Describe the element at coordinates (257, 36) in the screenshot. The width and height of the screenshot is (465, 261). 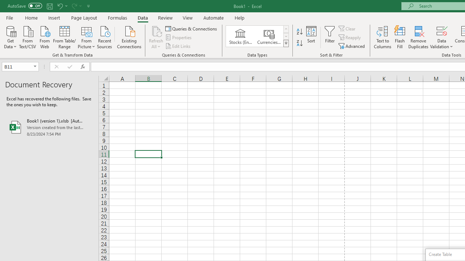
I see `AutomationID: ConvertToLinkedEntity` at that location.